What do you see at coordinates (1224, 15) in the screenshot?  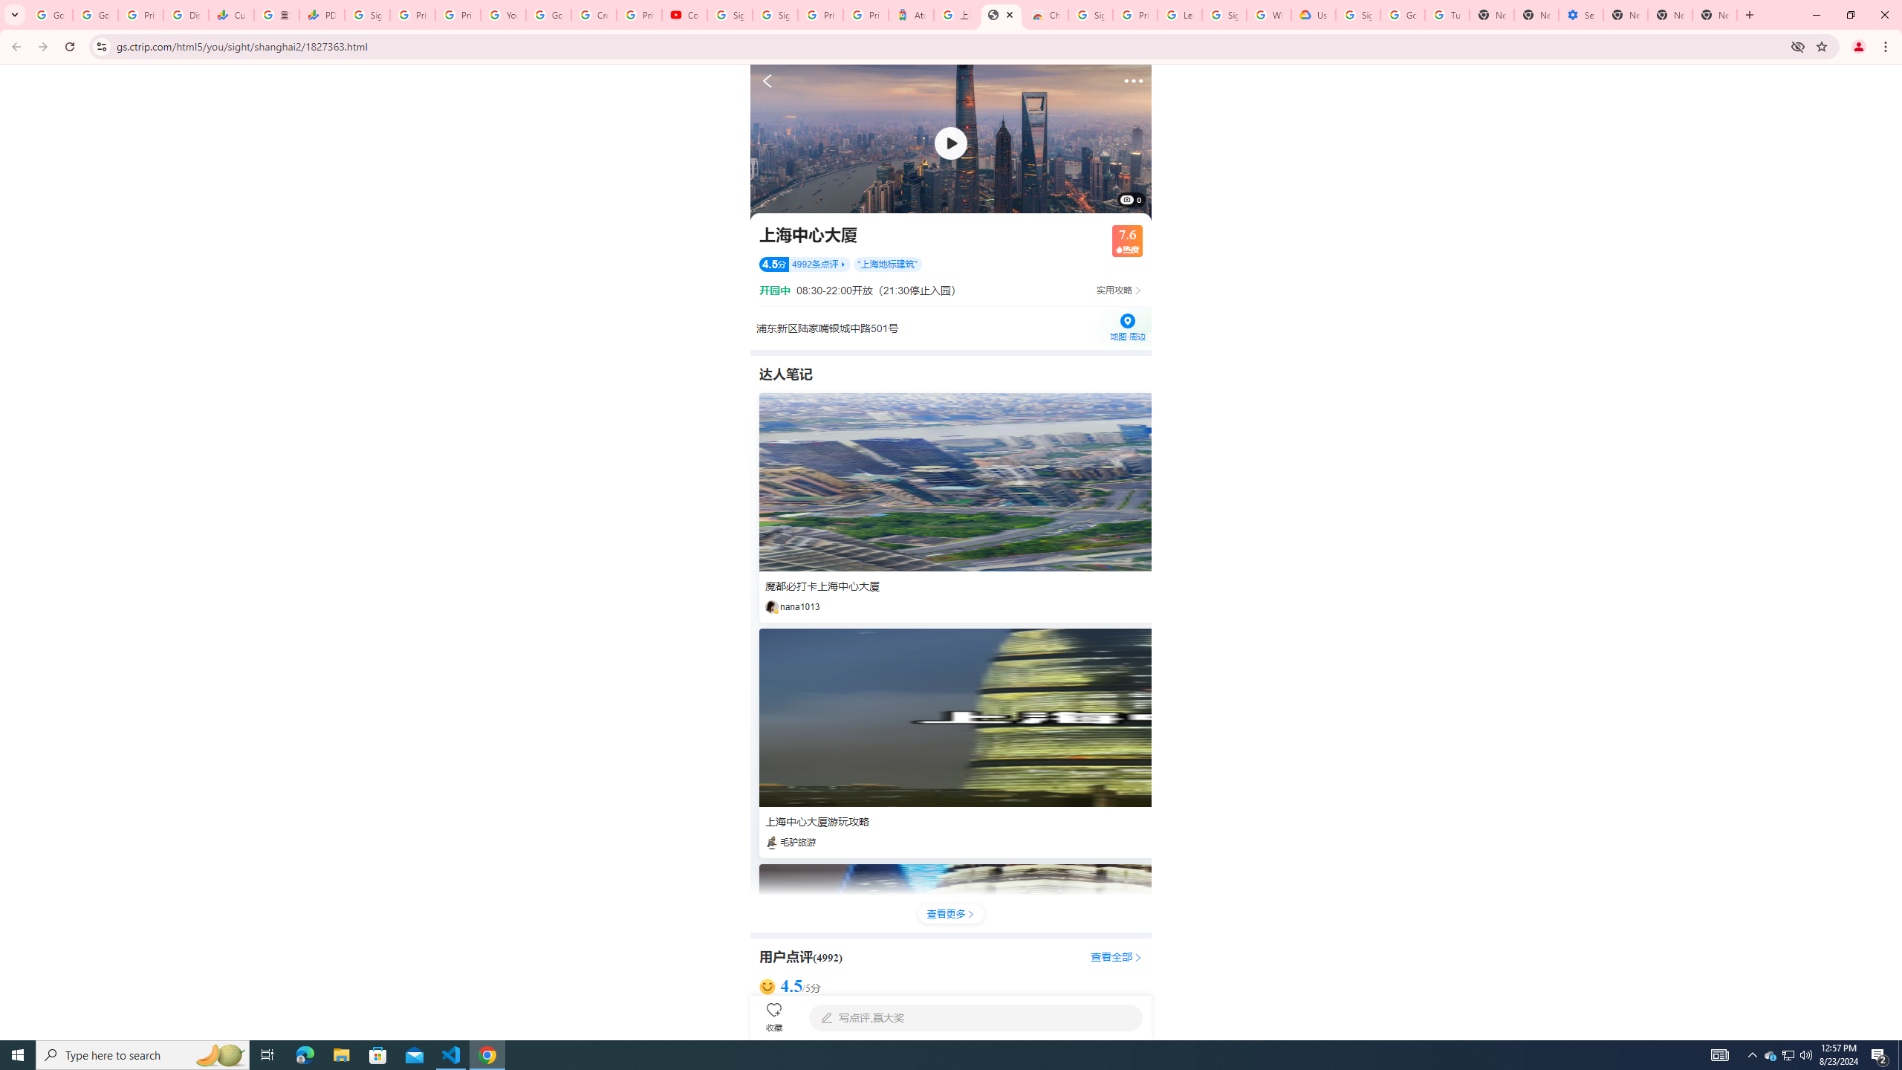 I see `Sign in - Google Accounts` at bounding box center [1224, 15].